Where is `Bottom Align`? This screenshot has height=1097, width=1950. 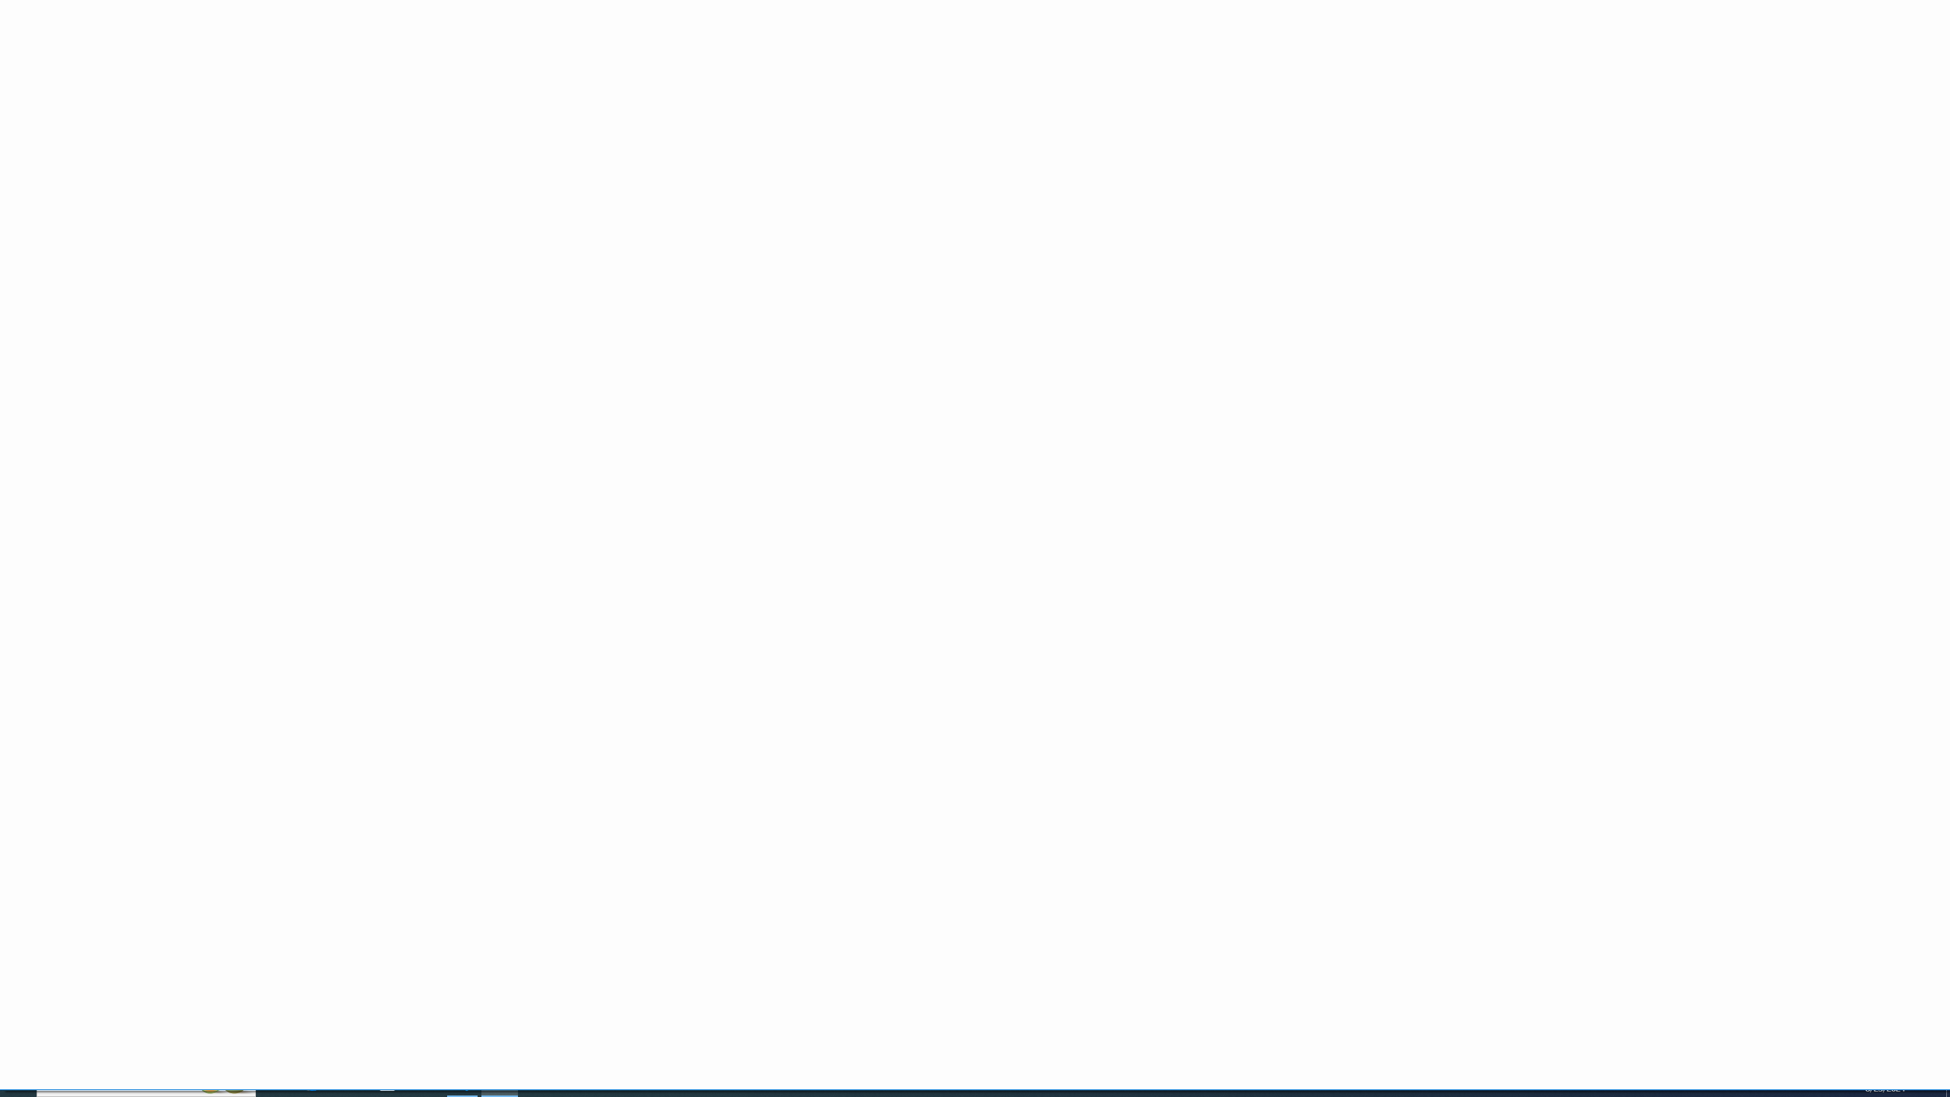 Bottom Align is located at coordinates (388, 67).